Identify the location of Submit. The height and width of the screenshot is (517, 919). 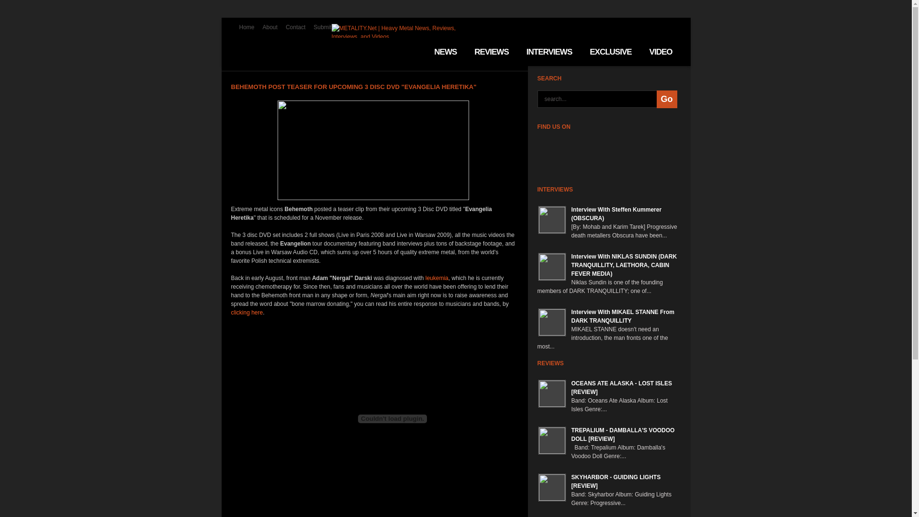
(323, 27).